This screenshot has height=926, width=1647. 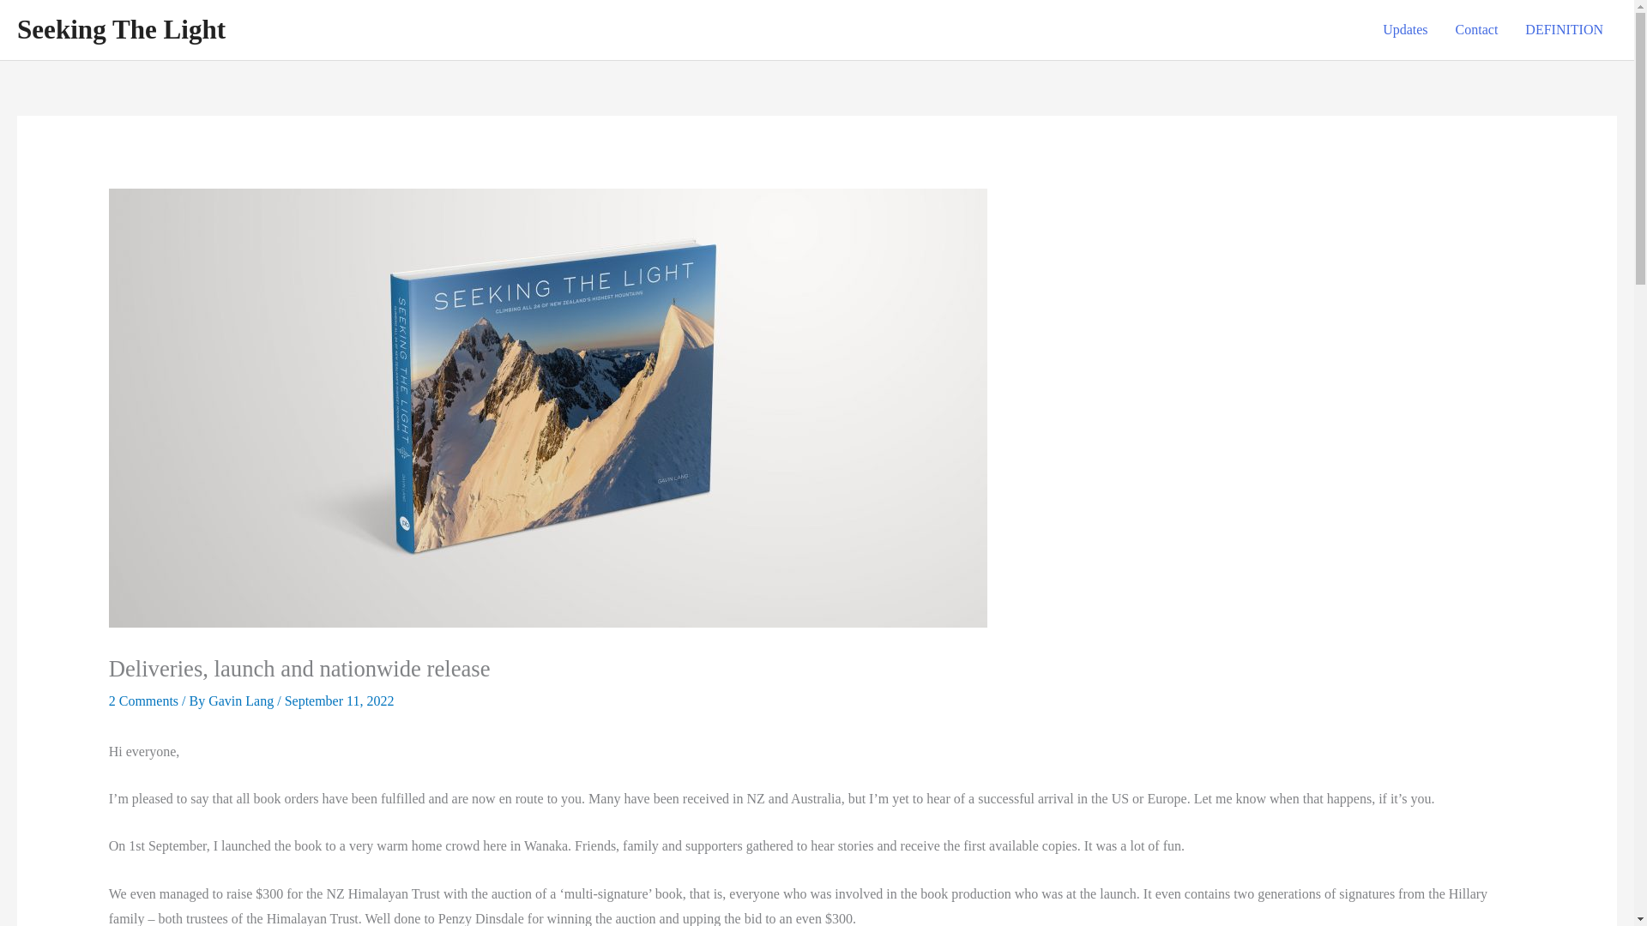 I want to click on Gavin Lang, so click(x=242, y=701).